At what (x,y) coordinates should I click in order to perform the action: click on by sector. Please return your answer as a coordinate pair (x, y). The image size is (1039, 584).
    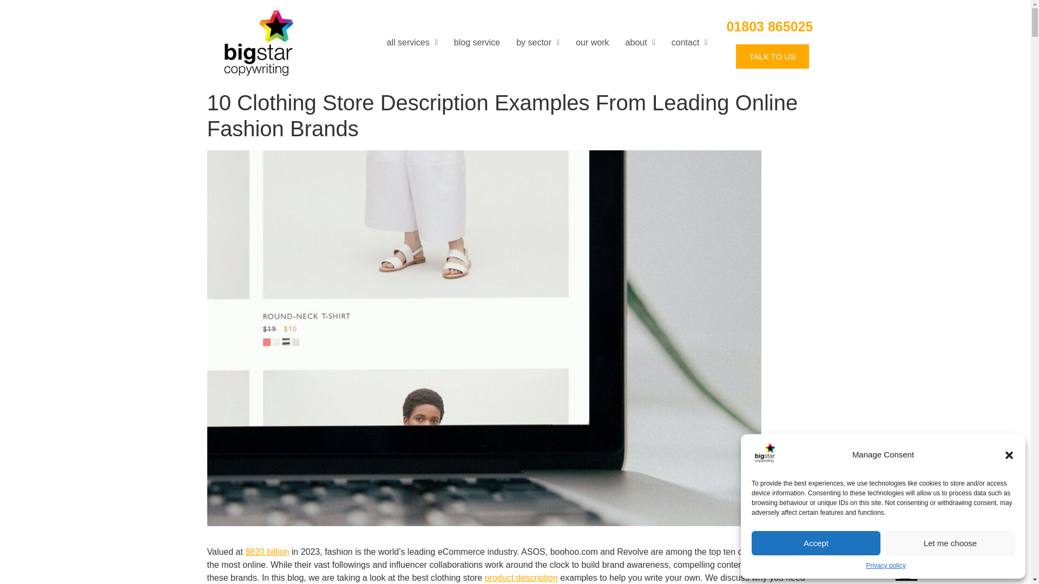
    Looking at the image, I should click on (537, 42).